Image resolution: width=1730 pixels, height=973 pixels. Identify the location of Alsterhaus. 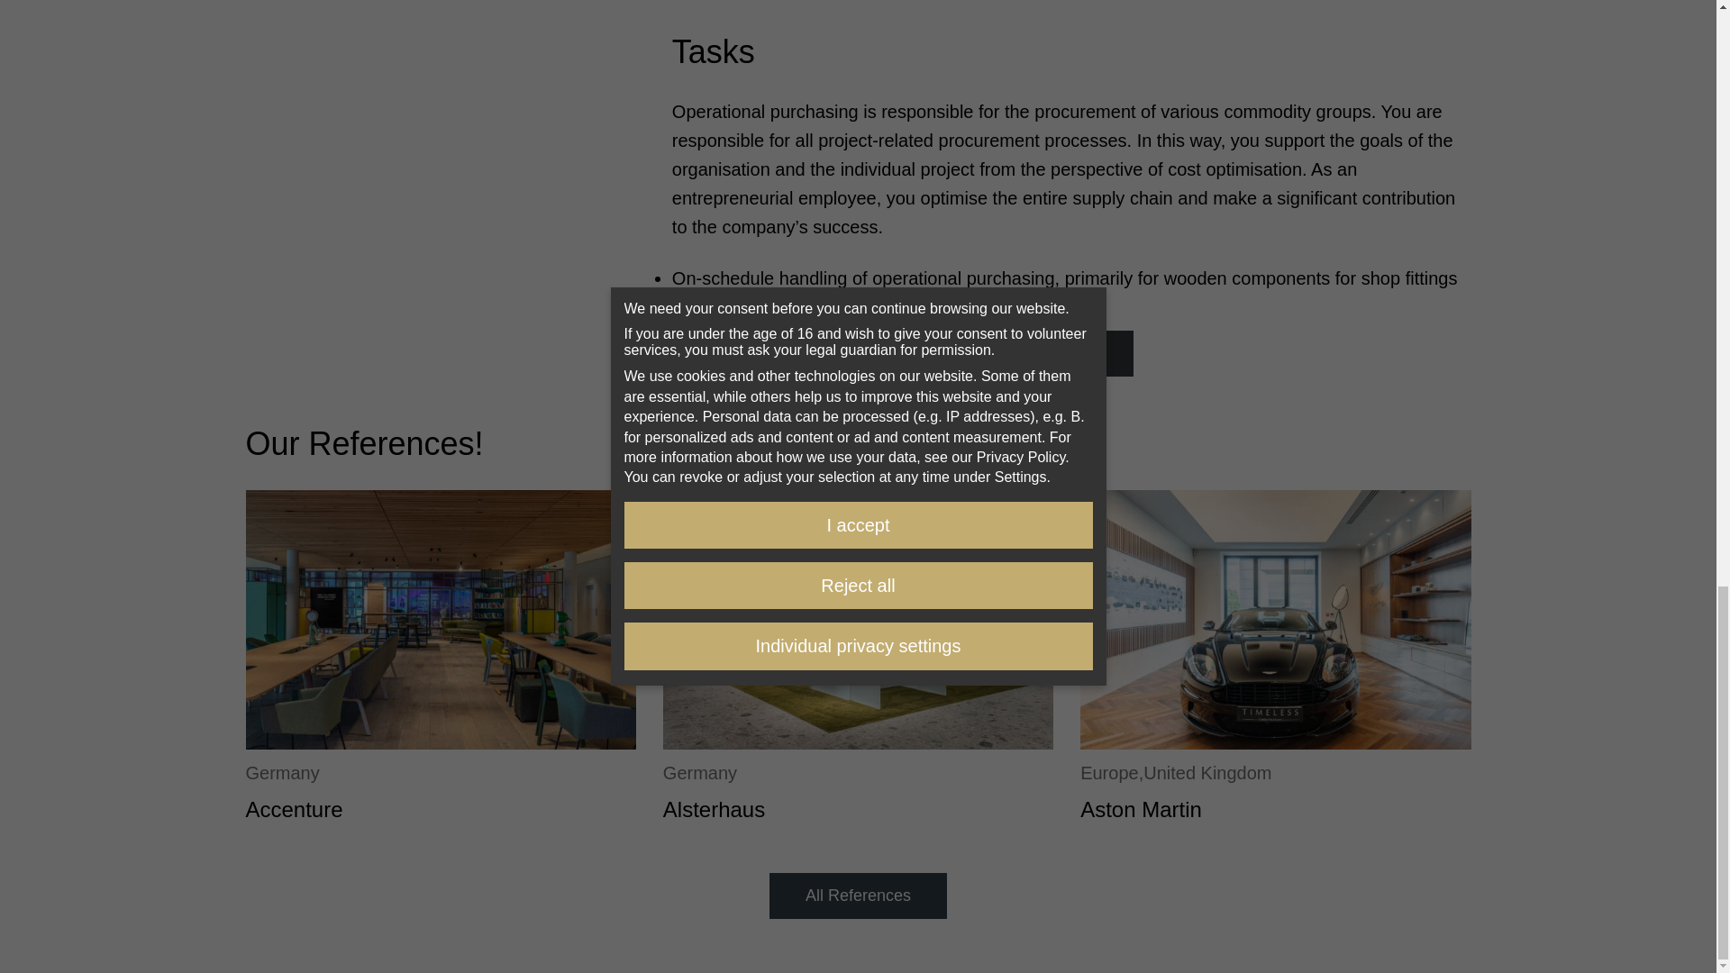
(714, 809).